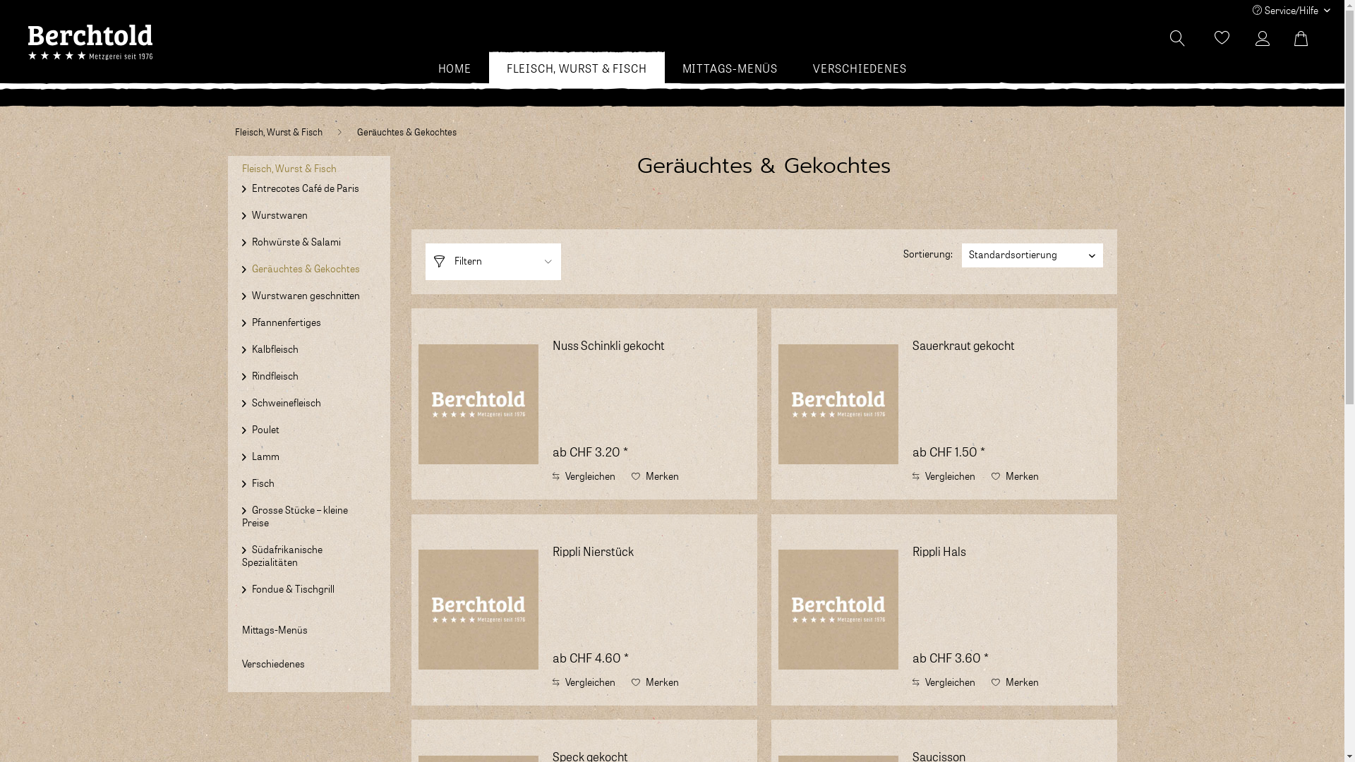 The image size is (1355, 762). I want to click on Merken, so click(1015, 477).